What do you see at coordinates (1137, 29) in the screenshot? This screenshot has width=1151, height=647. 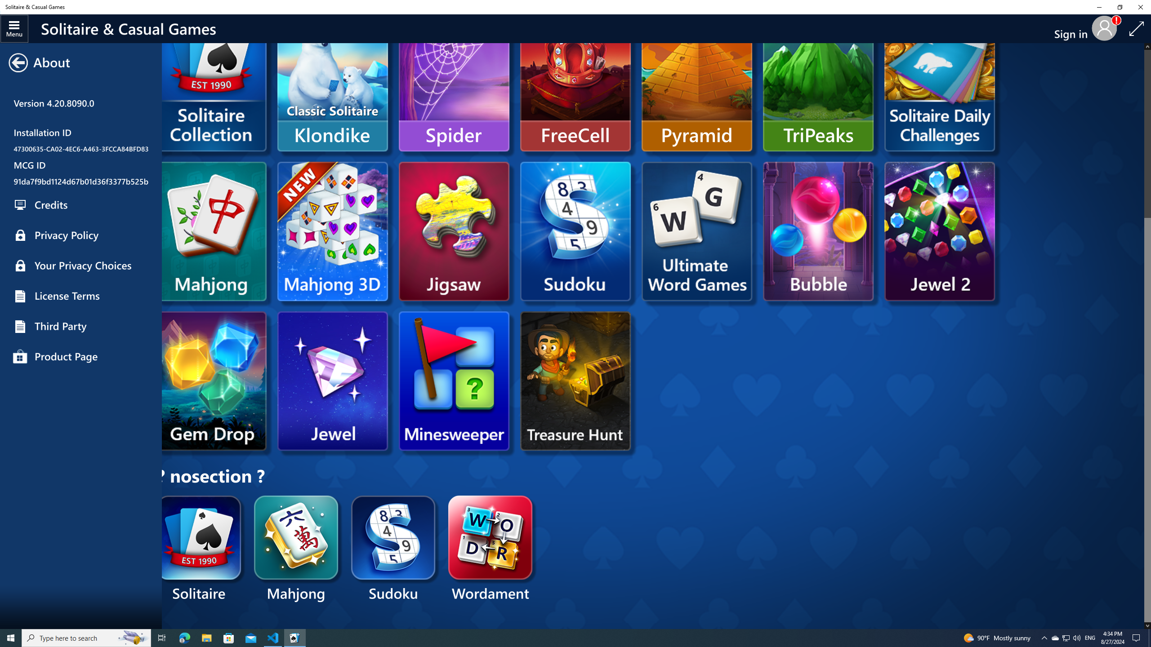 I see `Full Screen View` at bounding box center [1137, 29].